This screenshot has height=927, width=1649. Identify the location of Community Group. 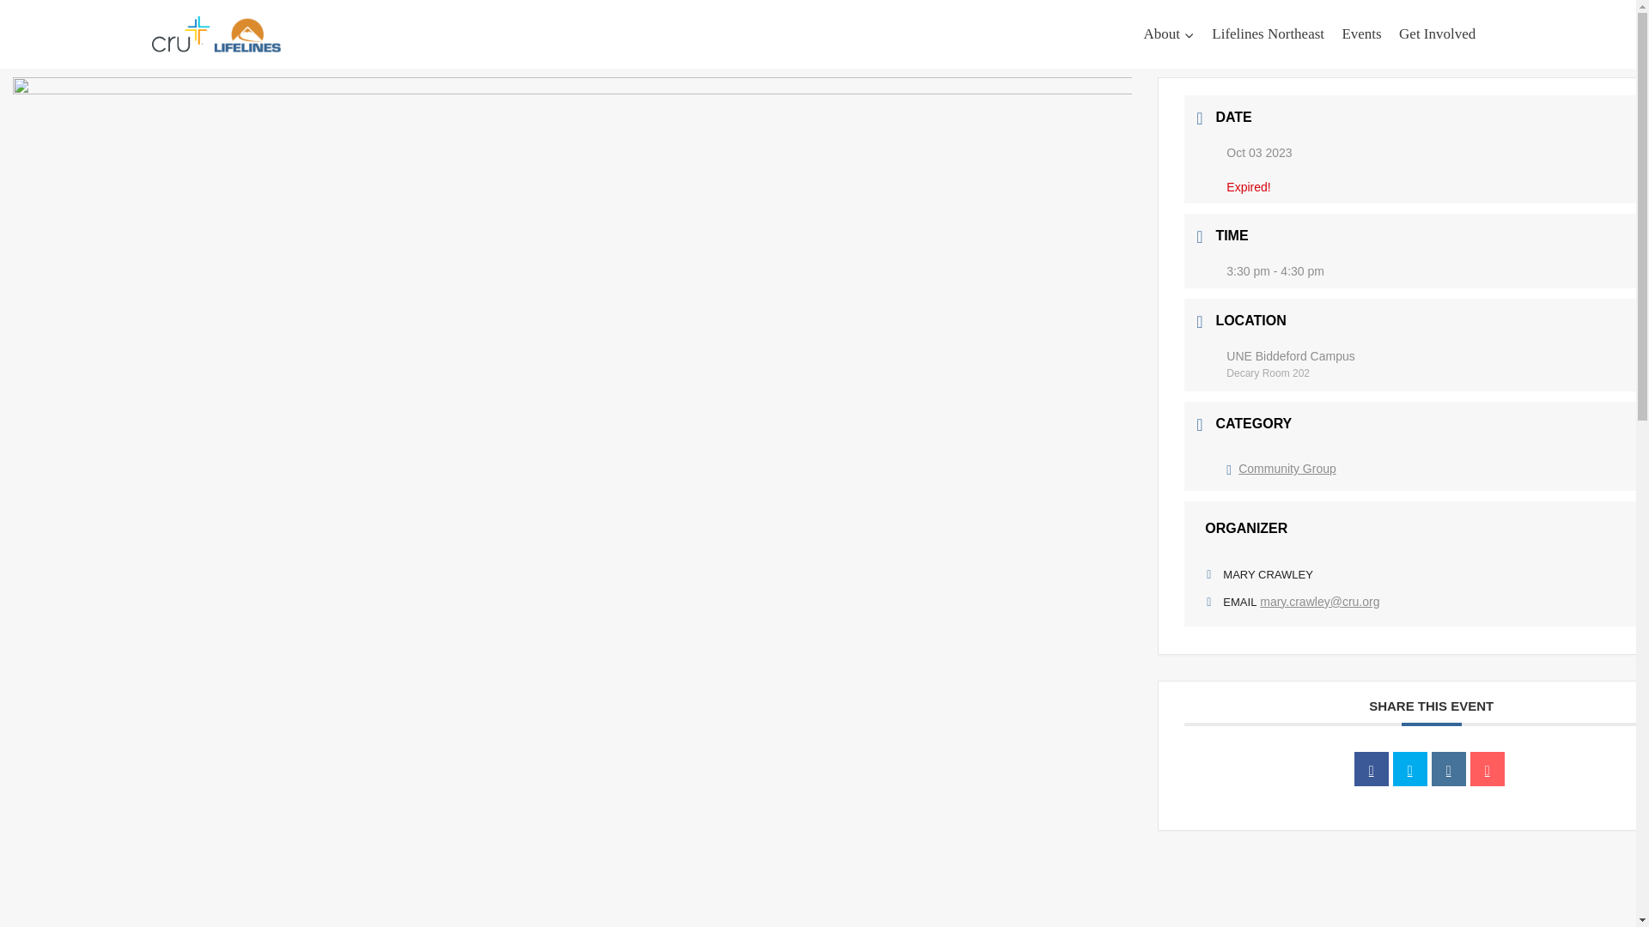
(1281, 469).